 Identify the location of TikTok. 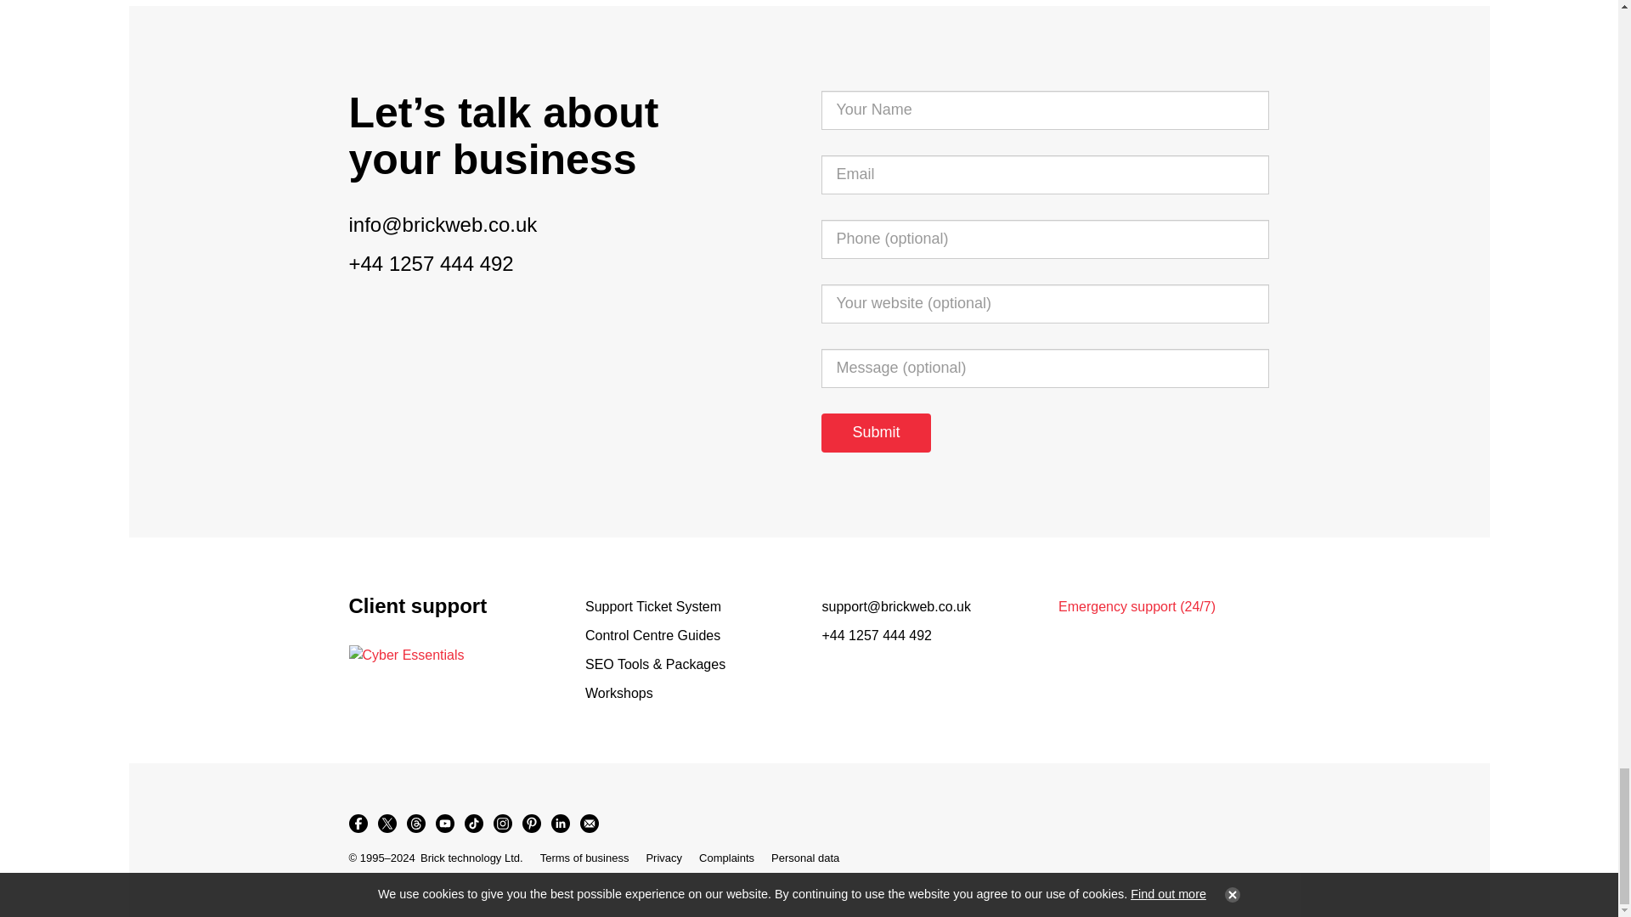
(472, 824).